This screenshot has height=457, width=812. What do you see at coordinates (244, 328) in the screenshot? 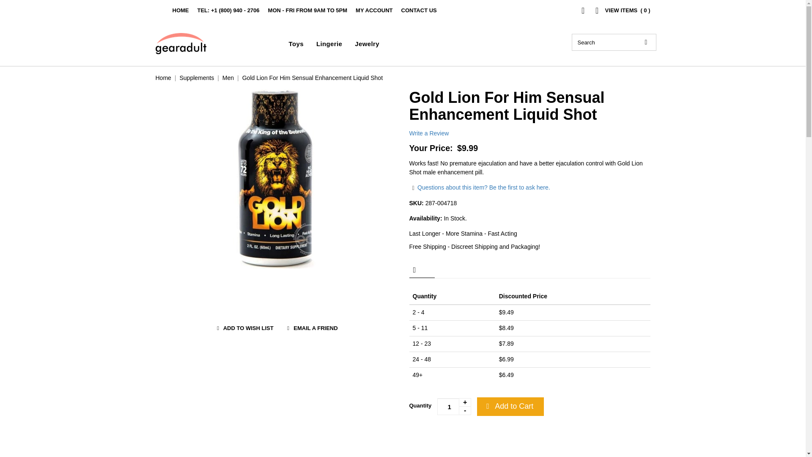
I see `ADD TO WISH LIST` at bounding box center [244, 328].